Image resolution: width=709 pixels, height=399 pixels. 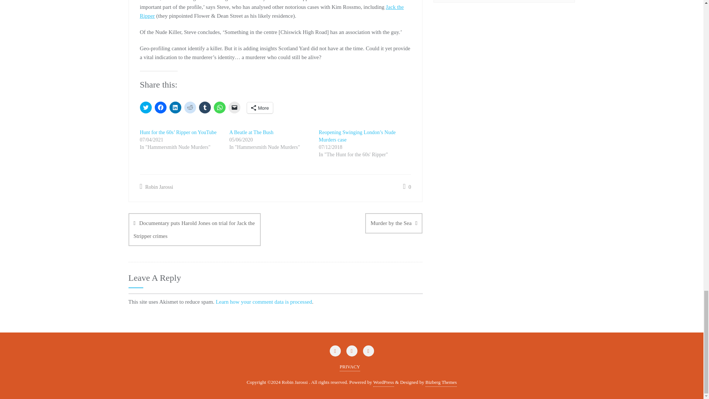 I want to click on Click to share on WhatsApp, so click(x=219, y=107).